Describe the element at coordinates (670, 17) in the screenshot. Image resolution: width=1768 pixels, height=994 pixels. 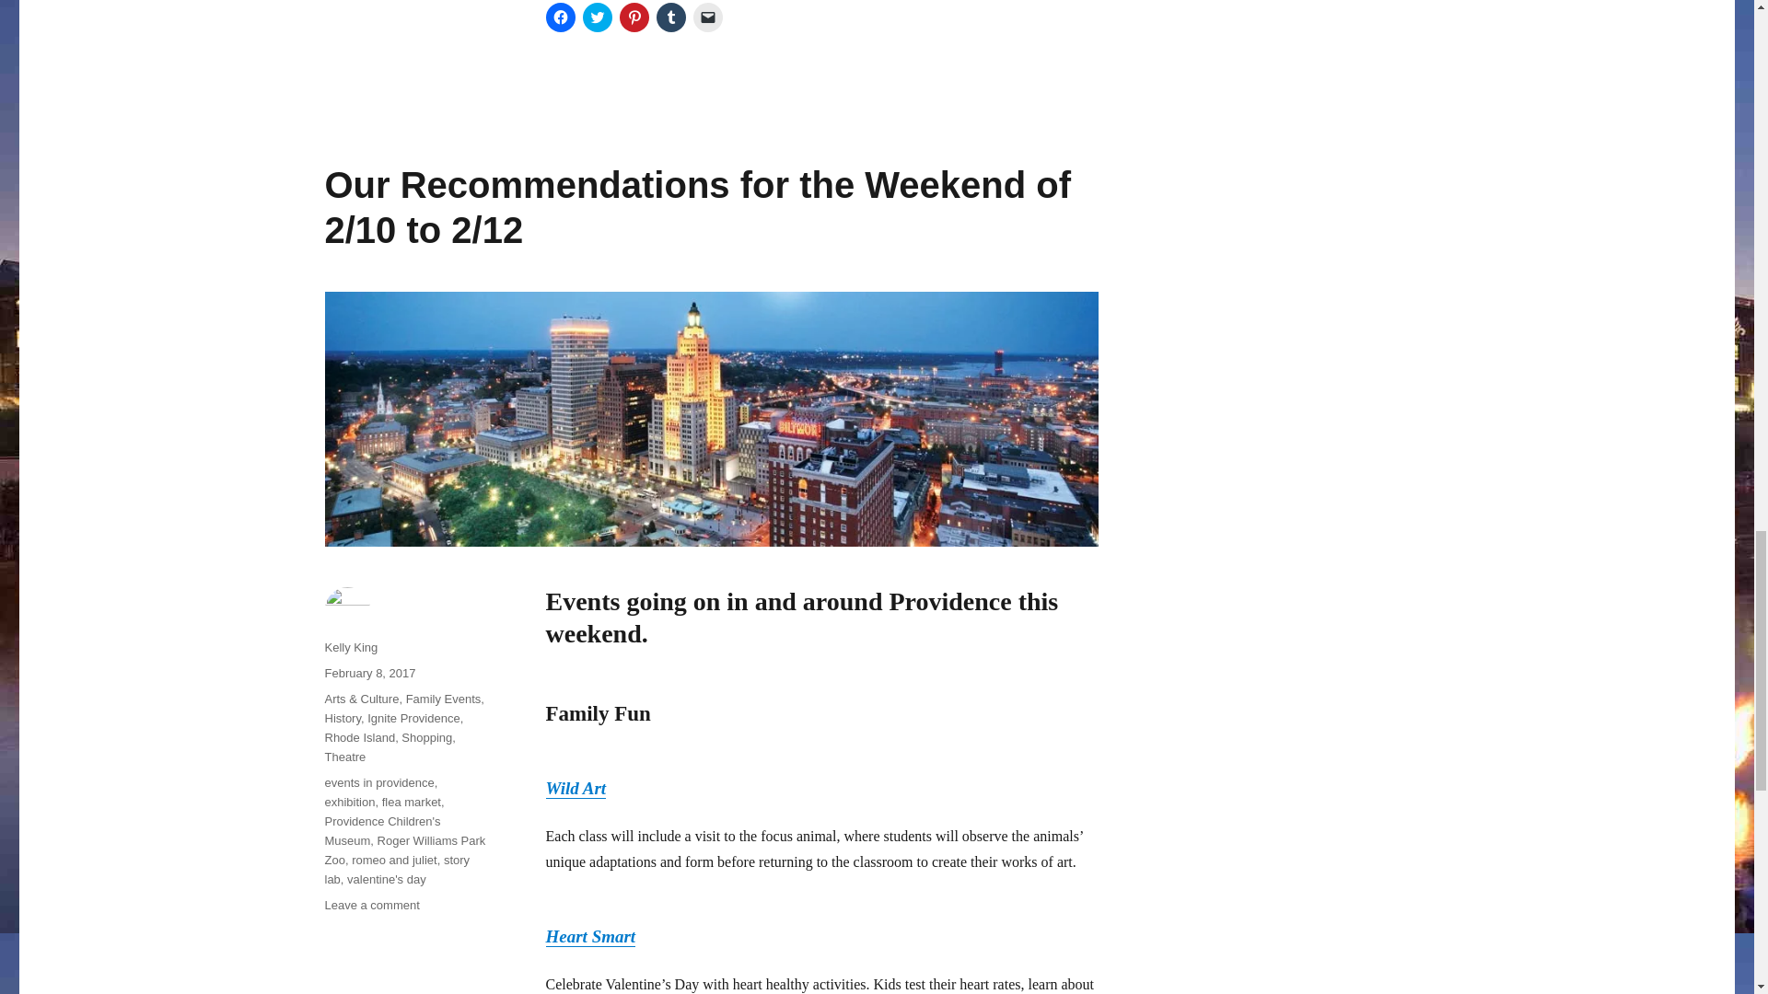
I see `Click to share on Tumblr` at that location.